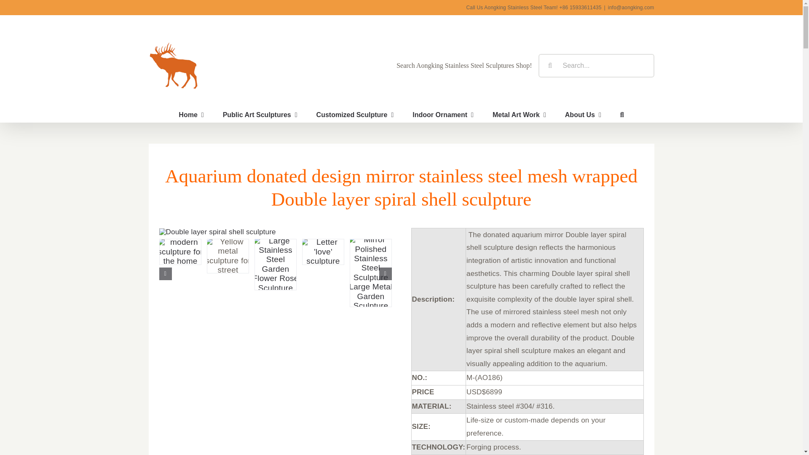 This screenshot has width=809, height=455. Describe the element at coordinates (260, 115) in the screenshot. I see `Public Art Sculptures` at that location.